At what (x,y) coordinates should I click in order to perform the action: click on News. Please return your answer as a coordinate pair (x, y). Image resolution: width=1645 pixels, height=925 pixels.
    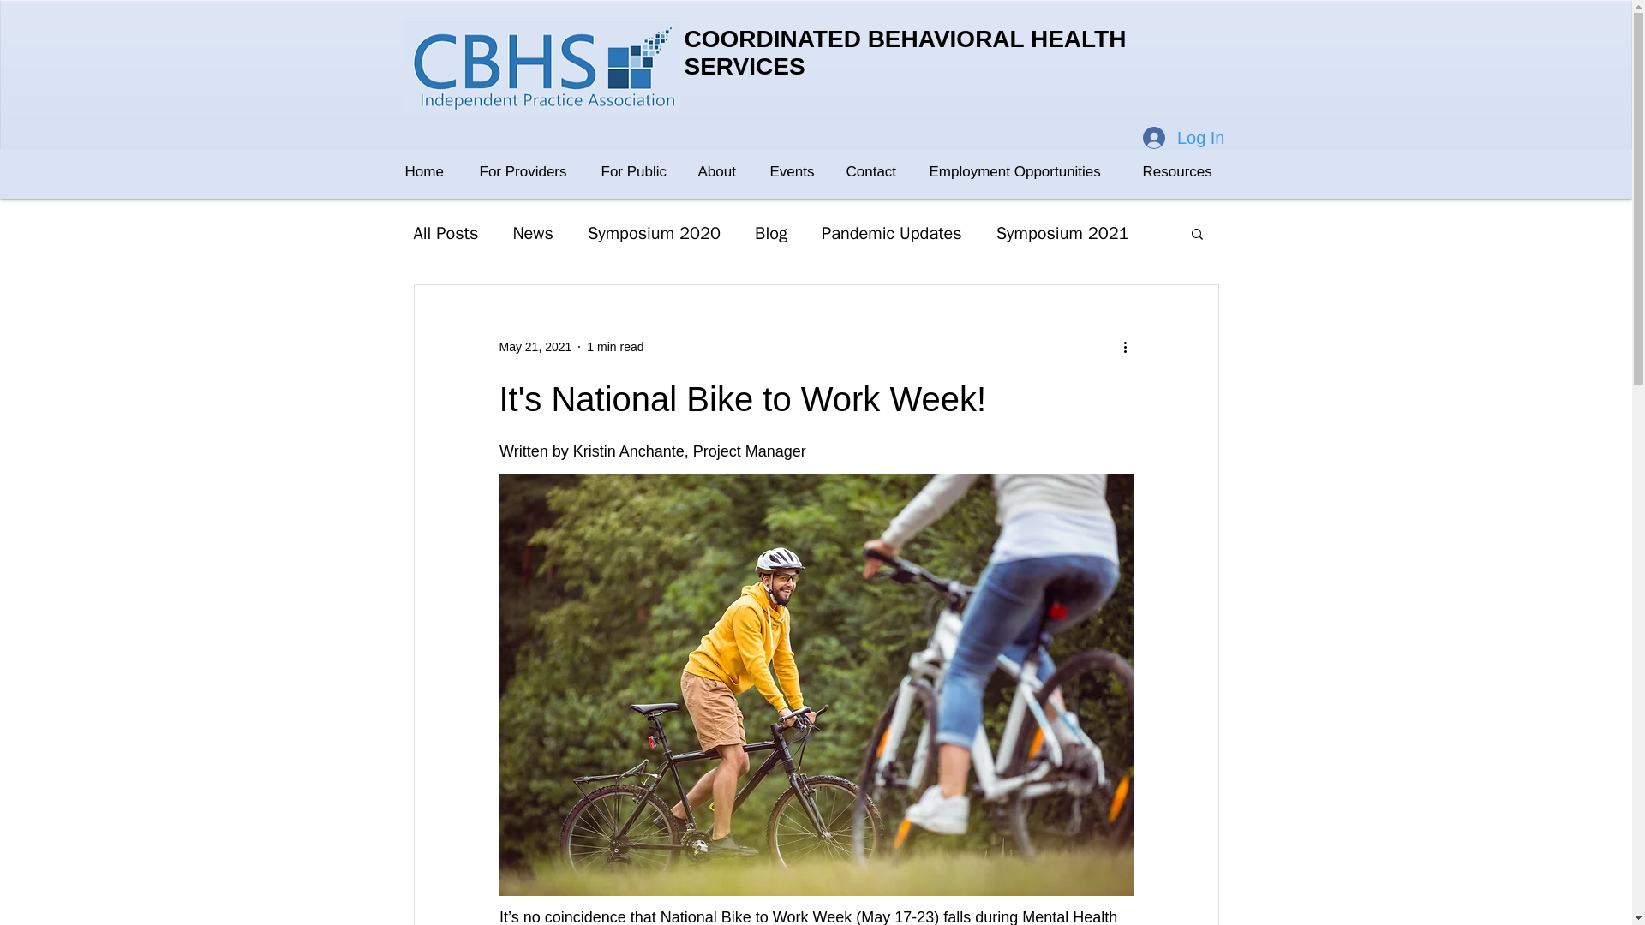
    Looking at the image, I should click on (532, 233).